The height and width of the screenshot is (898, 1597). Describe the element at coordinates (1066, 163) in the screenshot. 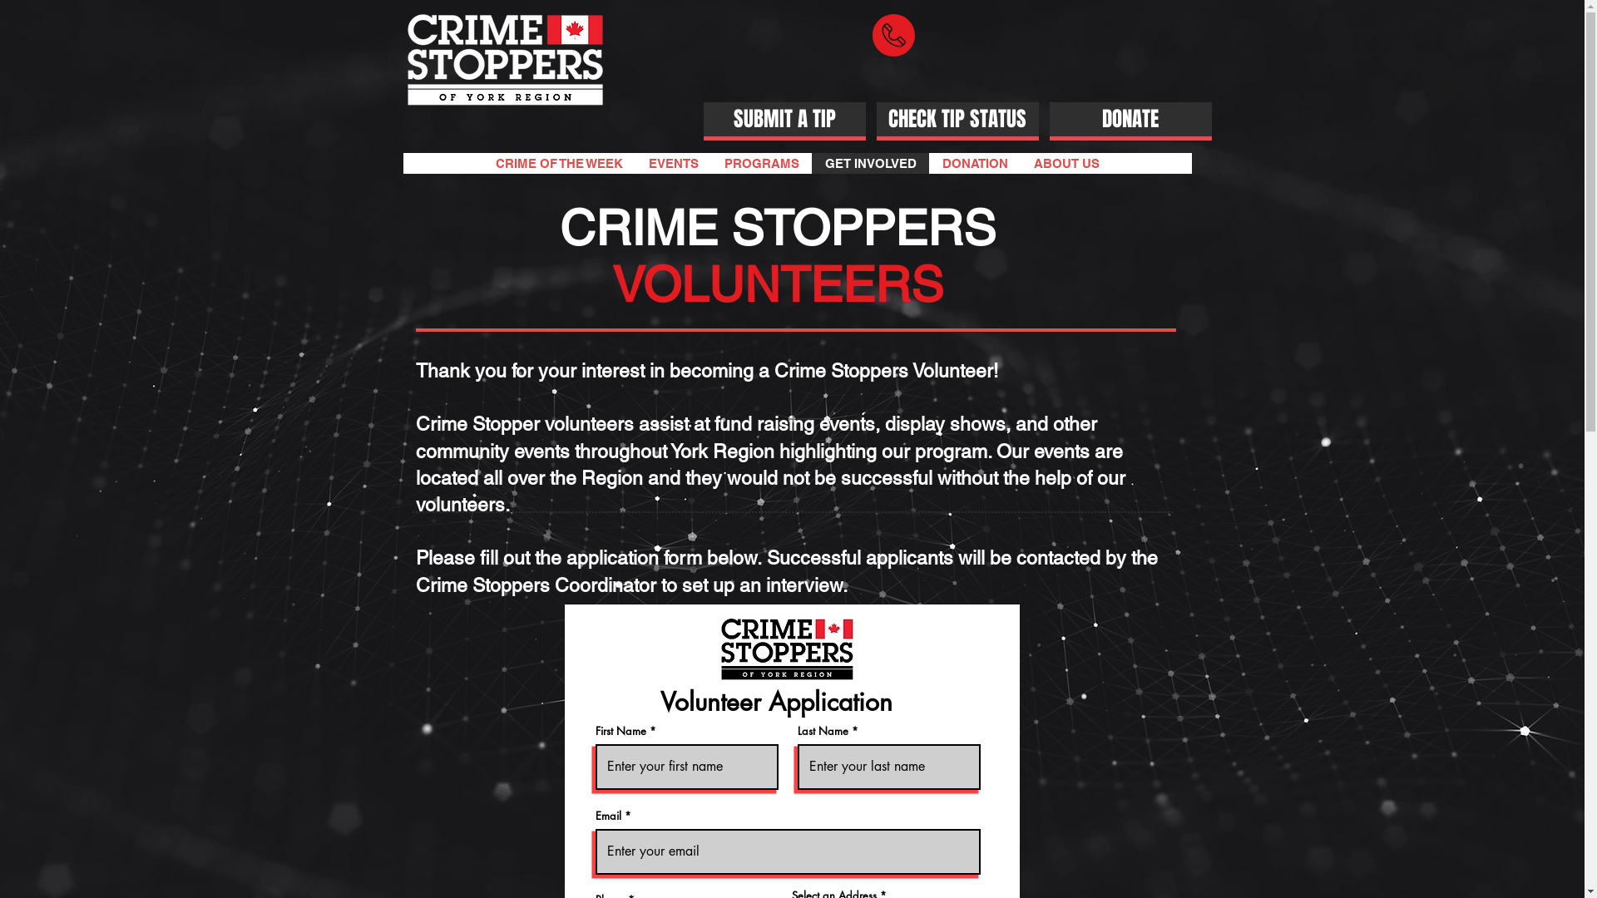

I see `ABOUT US` at that location.